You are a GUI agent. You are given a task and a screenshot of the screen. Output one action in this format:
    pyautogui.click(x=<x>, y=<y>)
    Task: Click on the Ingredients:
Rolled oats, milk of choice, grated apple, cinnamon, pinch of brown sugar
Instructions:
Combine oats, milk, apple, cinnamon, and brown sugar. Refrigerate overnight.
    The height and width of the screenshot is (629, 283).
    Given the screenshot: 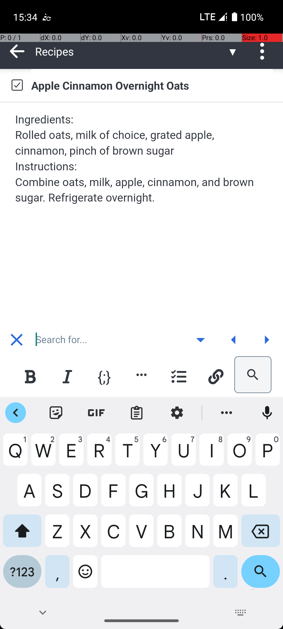 What is the action you would take?
    pyautogui.click(x=142, y=159)
    